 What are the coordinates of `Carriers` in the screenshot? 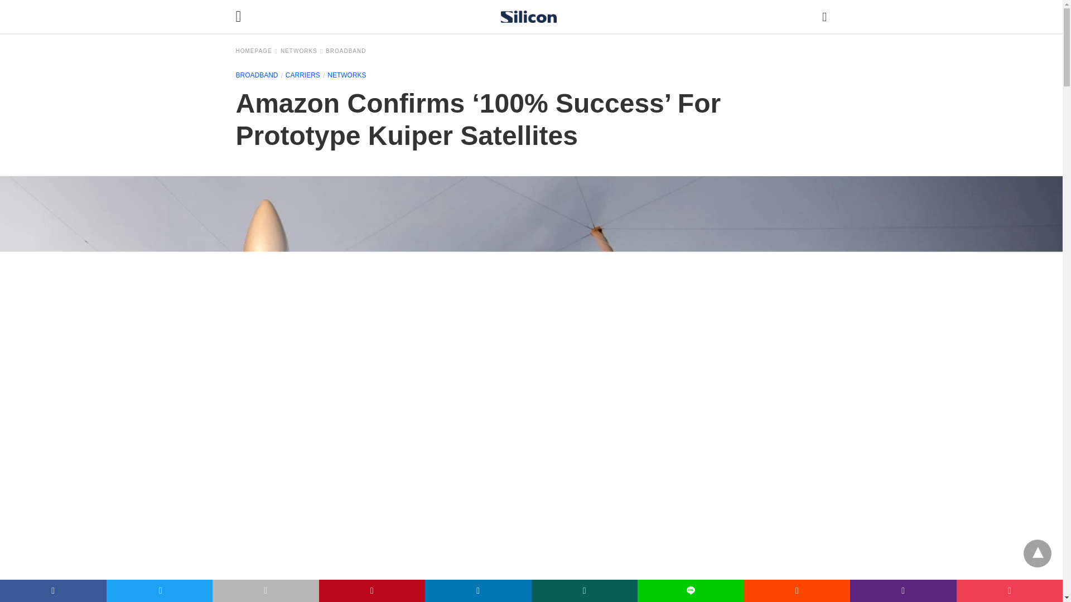 It's located at (303, 75).